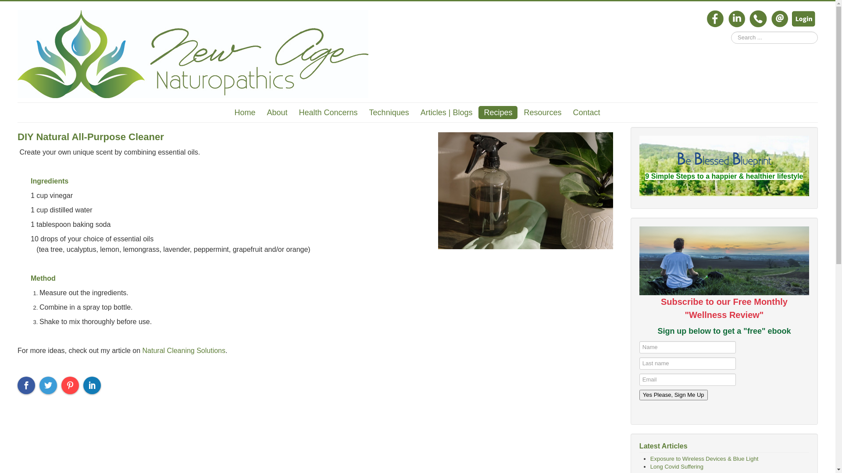 This screenshot has height=473, width=842. I want to click on Long Covid Suffering, so click(677, 467).